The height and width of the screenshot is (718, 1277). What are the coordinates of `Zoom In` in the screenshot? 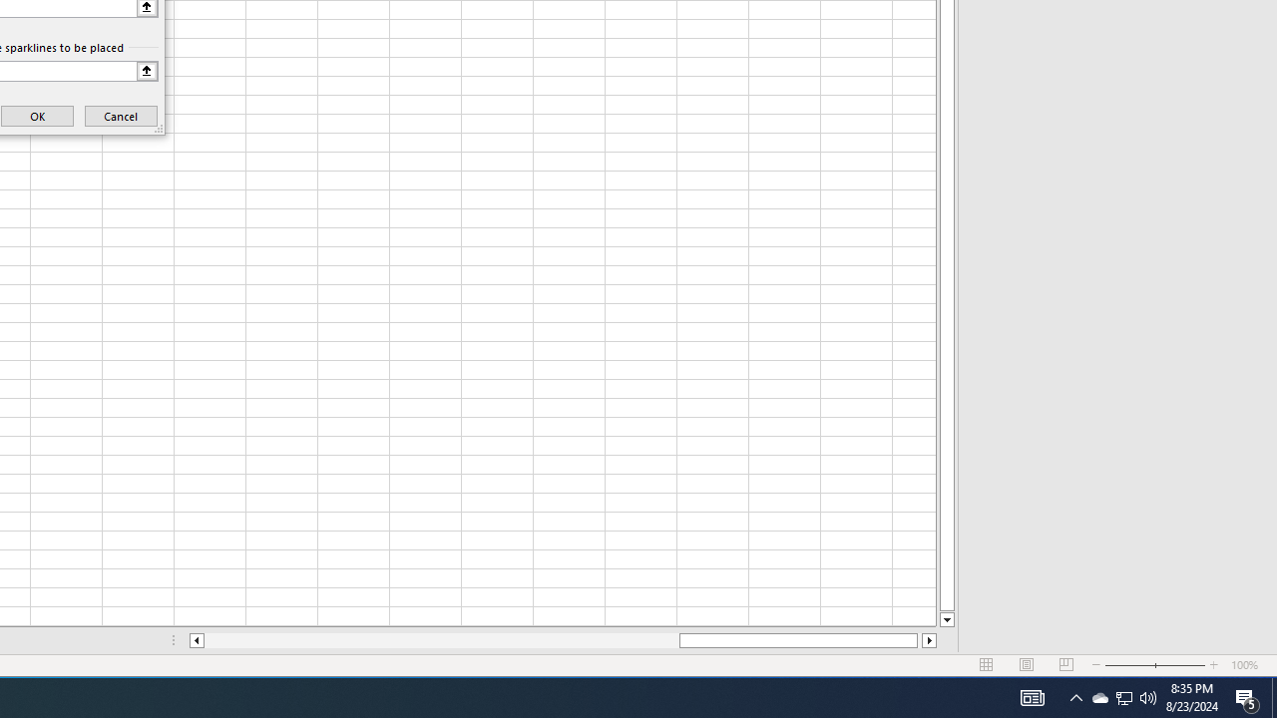 It's located at (1214, 665).